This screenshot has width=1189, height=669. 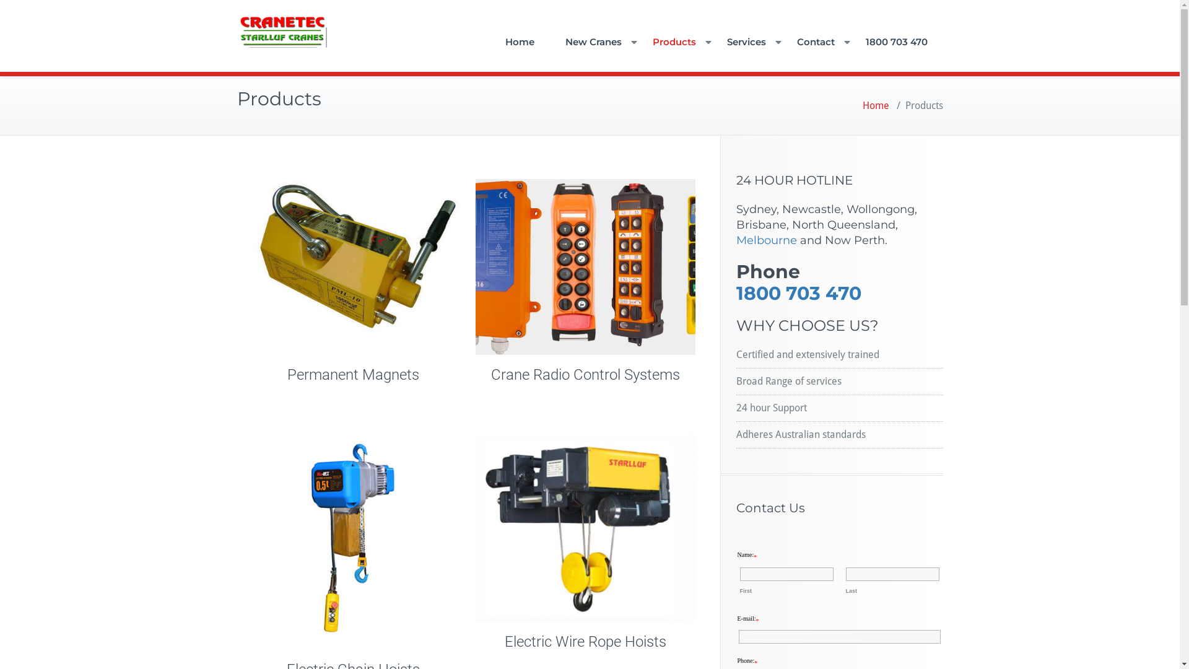 I want to click on Home, so click(x=876, y=105).